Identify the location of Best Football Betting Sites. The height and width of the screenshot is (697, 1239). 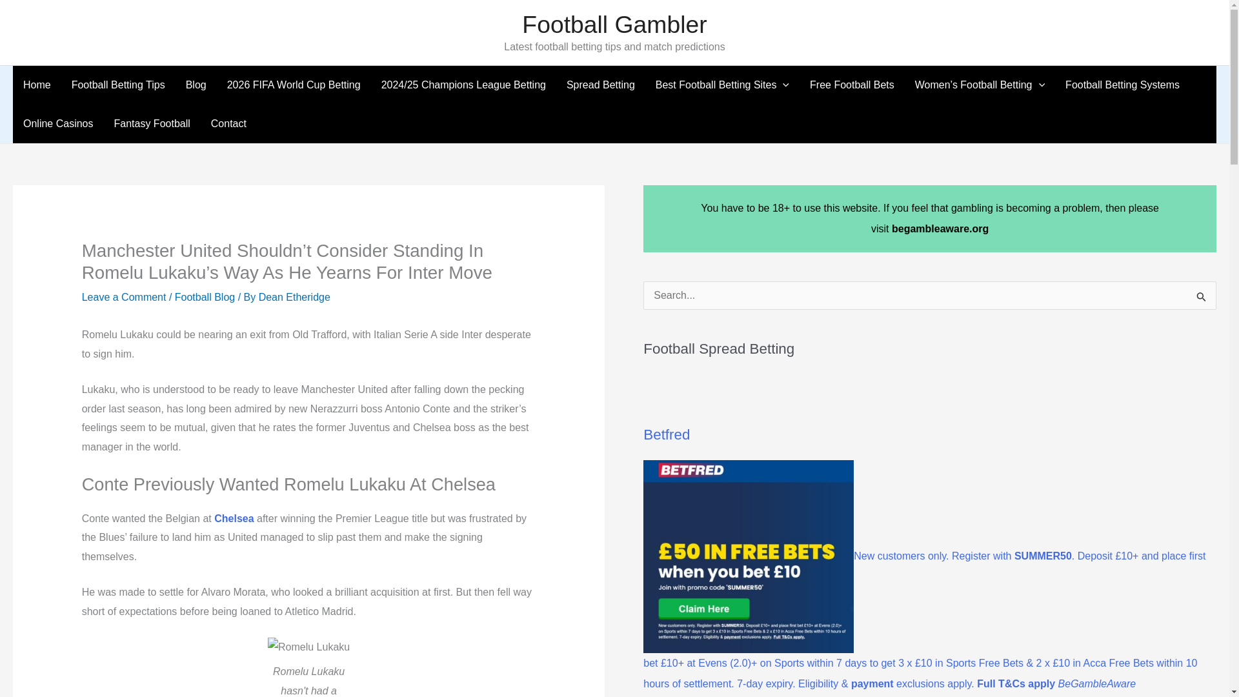
(722, 85).